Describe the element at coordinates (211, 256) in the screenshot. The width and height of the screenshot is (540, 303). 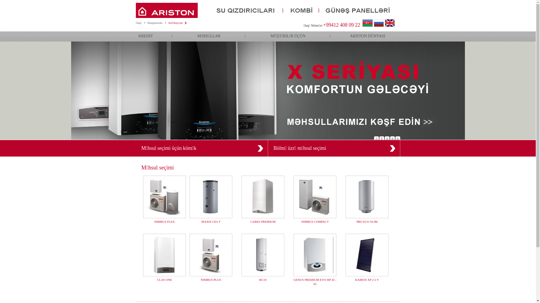
I see `ABS VELIS EVO QH` at that location.